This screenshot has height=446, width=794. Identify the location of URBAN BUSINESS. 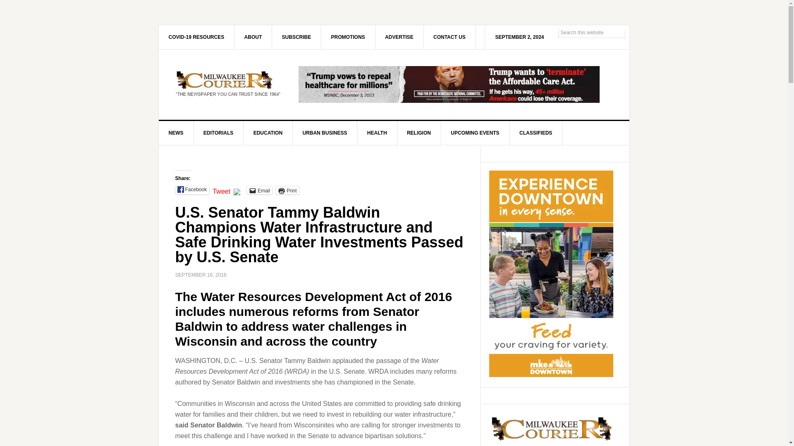
(325, 133).